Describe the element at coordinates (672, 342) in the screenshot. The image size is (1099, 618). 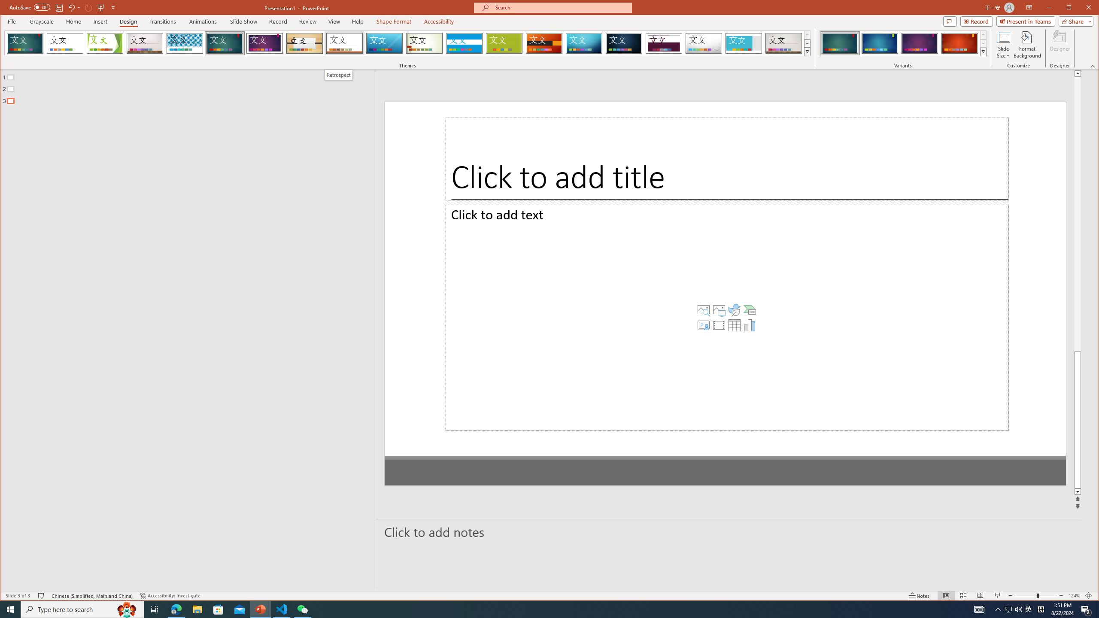
I see `Insert Cameo` at that location.